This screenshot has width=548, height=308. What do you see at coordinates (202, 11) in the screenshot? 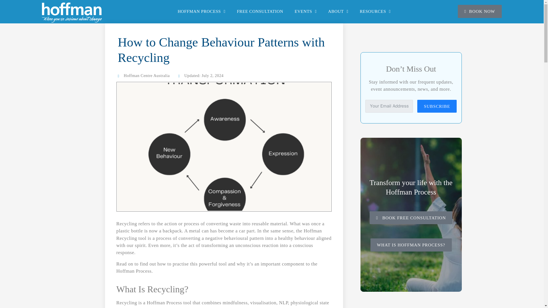
I see `HOFFMAN PROCESS` at bounding box center [202, 11].